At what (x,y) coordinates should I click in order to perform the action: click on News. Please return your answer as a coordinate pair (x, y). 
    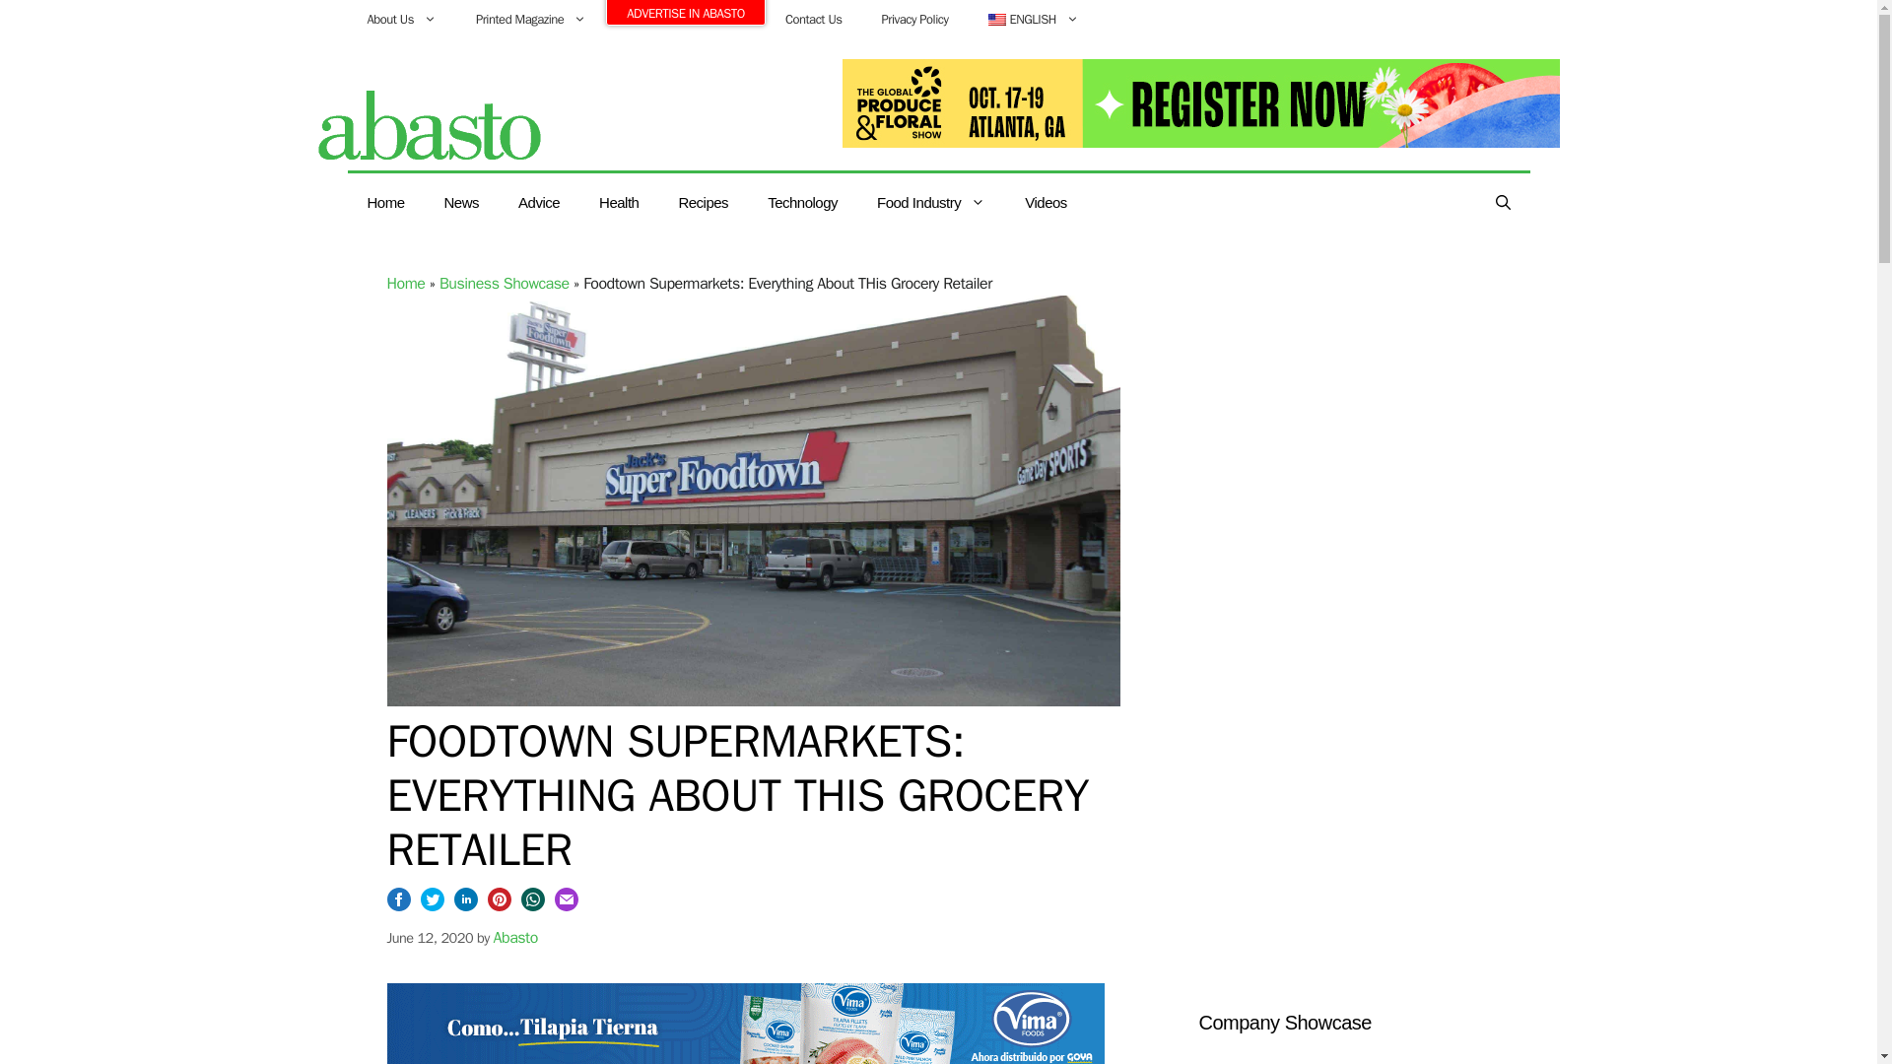
    Looking at the image, I should click on (461, 203).